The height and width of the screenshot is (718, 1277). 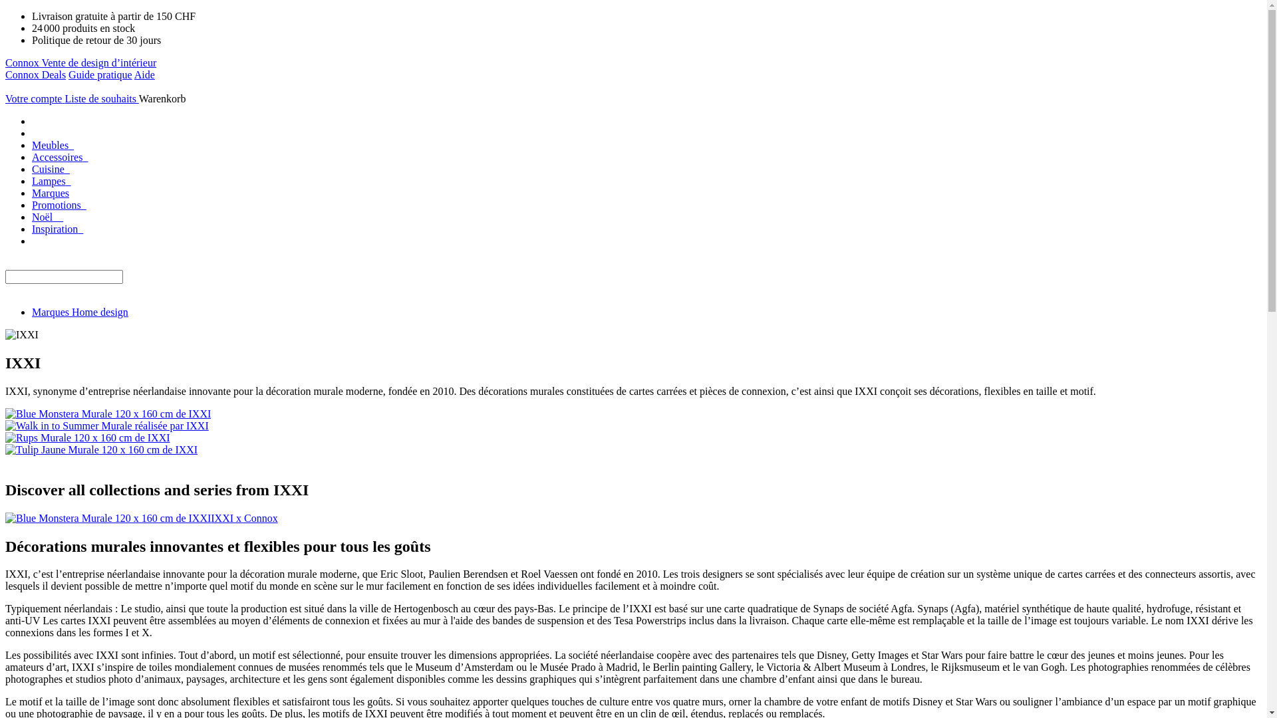 I want to click on Accessoires  , so click(x=60, y=157).